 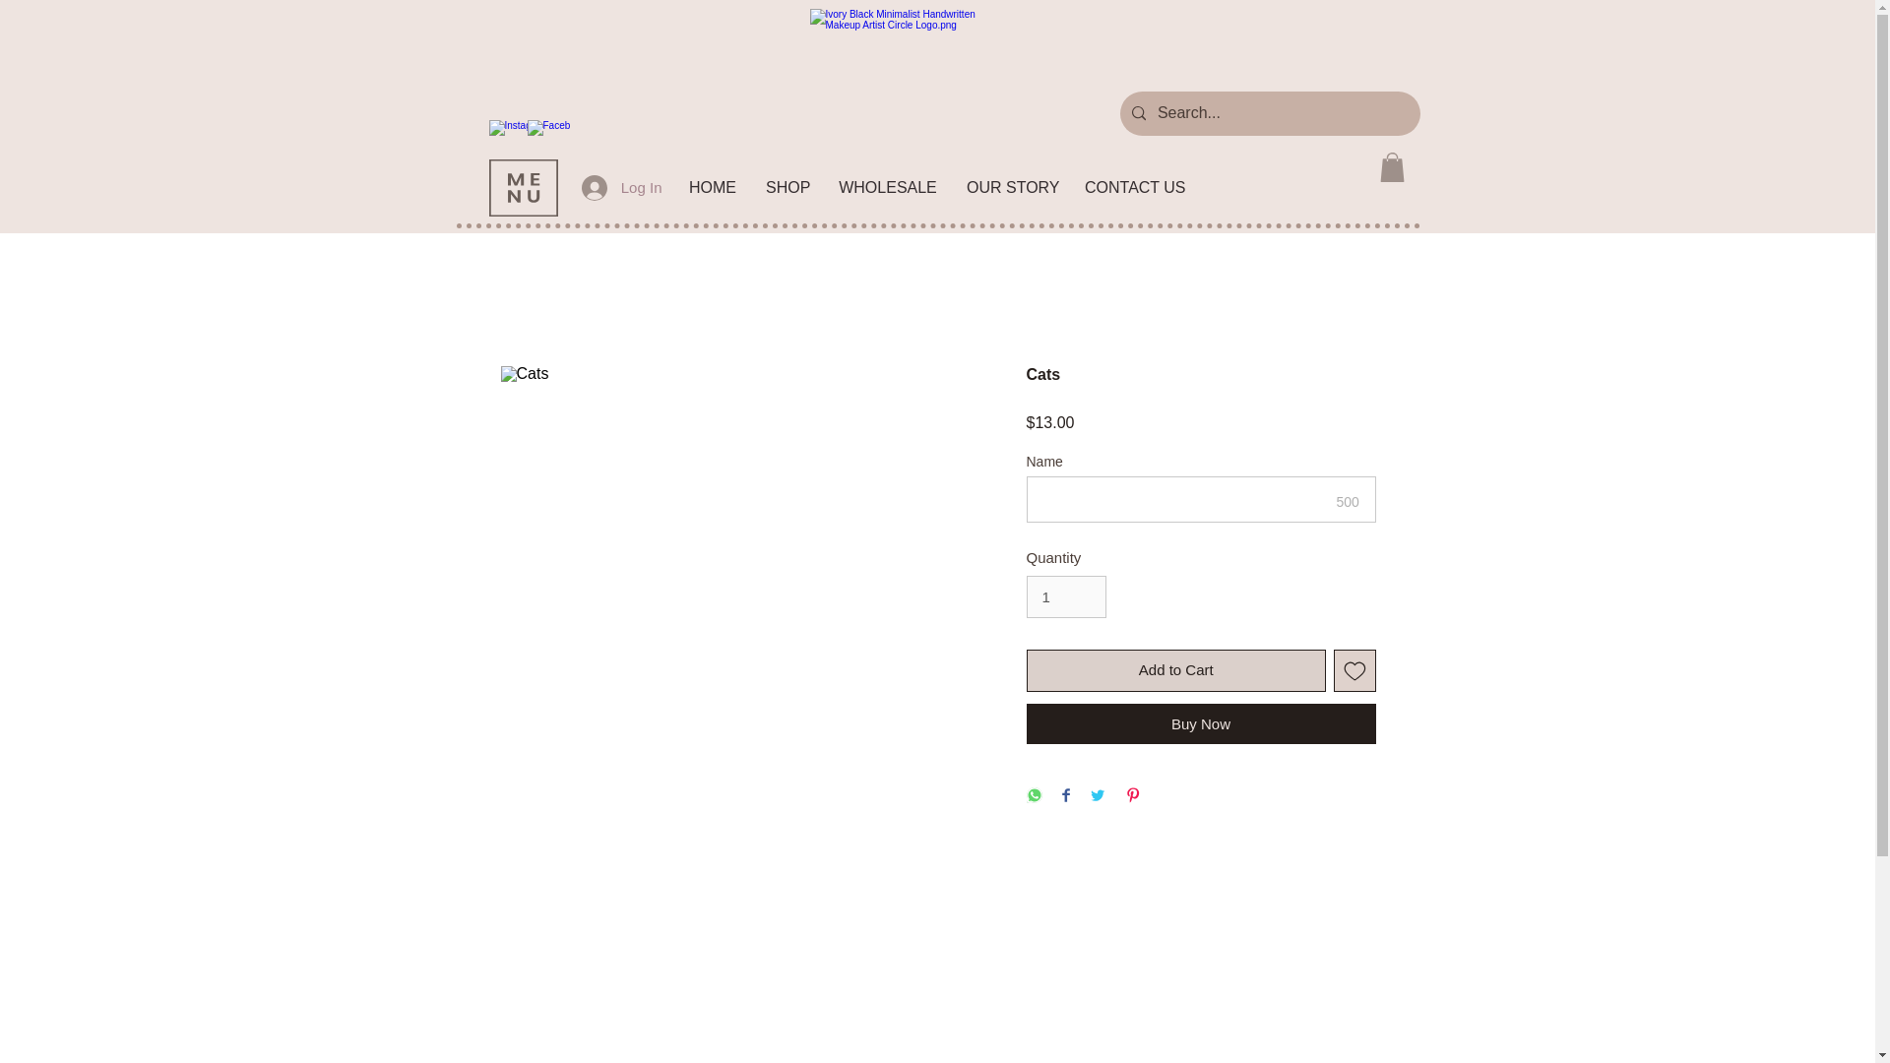 I want to click on Add to Cart, so click(x=1175, y=670).